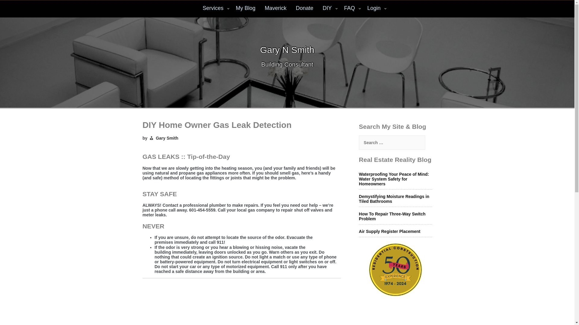  What do you see at coordinates (305, 9) in the screenshot?
I see `Donate` at bounding box center [305, 9].